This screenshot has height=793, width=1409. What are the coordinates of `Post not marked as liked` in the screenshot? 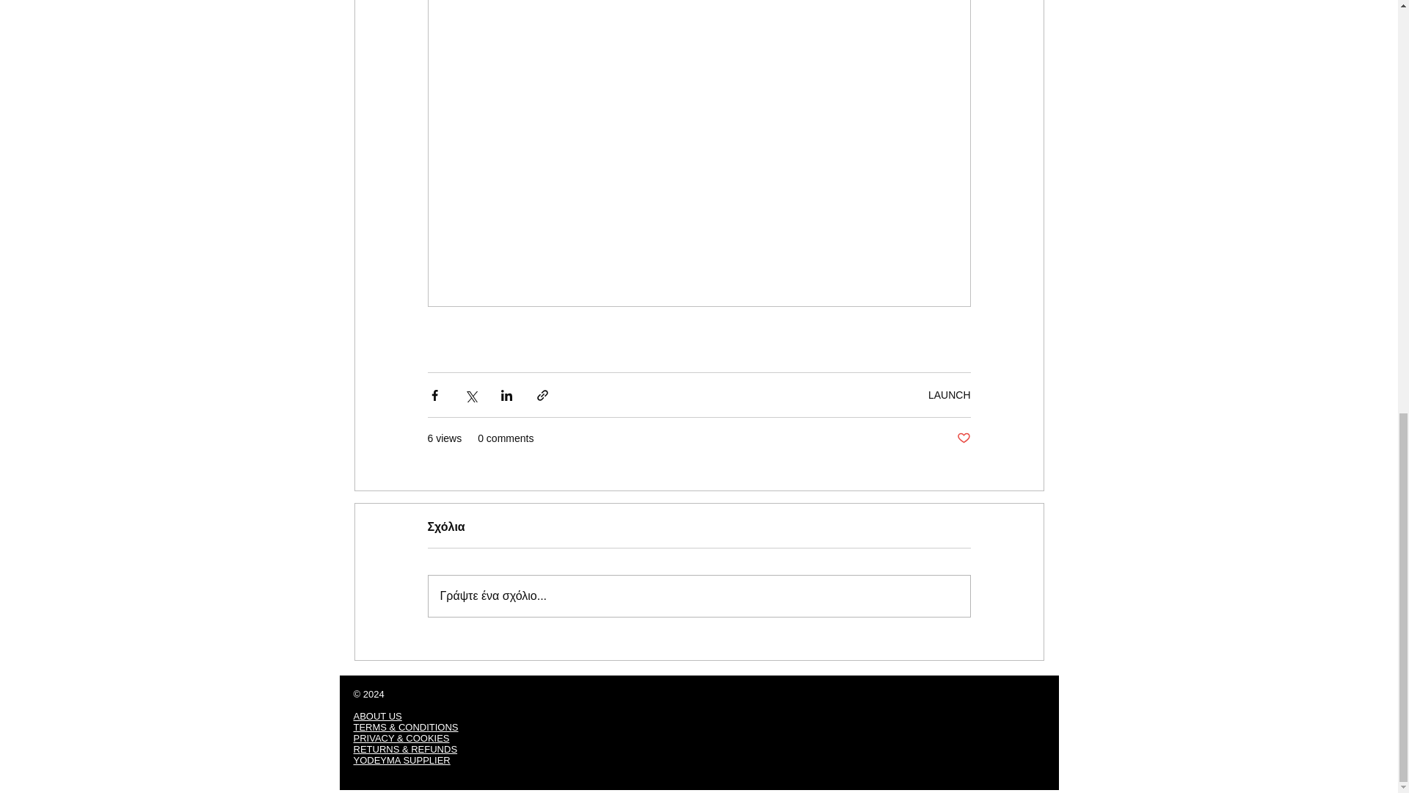 It's located at (963, 439).